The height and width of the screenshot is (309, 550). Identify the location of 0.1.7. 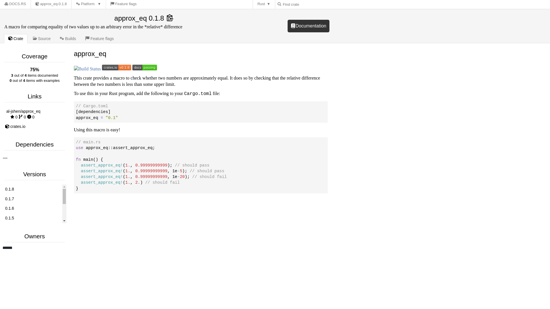
(32, 199).